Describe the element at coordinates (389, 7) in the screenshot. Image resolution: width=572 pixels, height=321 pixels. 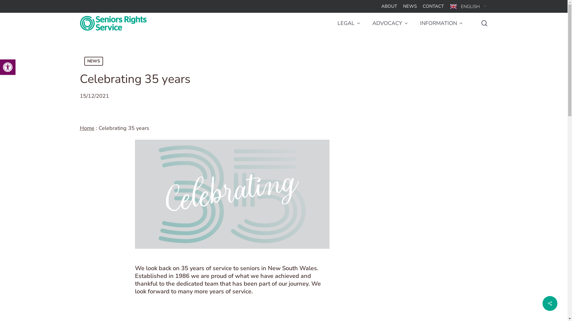
I see `ABOUT` at that location.